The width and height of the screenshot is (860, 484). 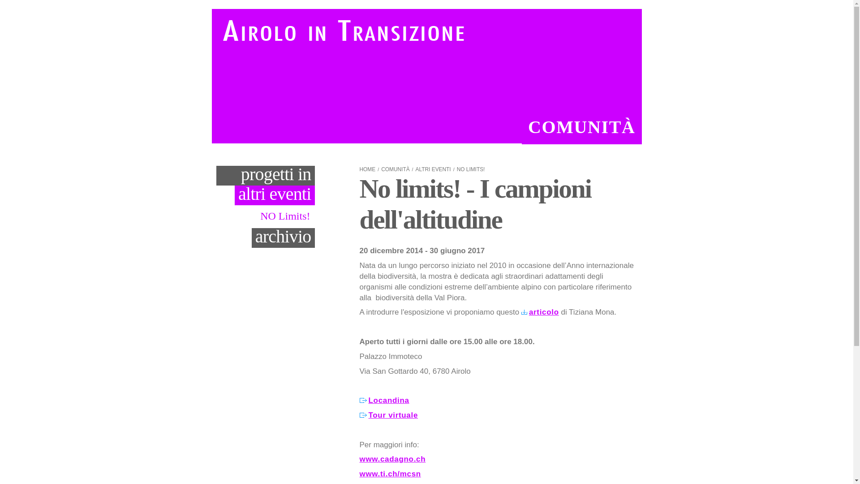 I want to click on archivio, so click(x=283, y=238).